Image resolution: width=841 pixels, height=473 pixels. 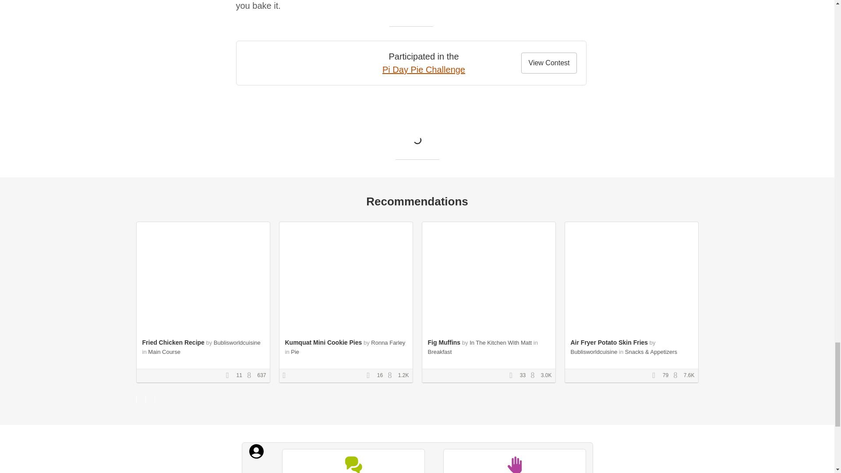 What do you see at coordinates (164, 352) in the screenshot?
I see `Main Course` at bounding box center [164, 352].